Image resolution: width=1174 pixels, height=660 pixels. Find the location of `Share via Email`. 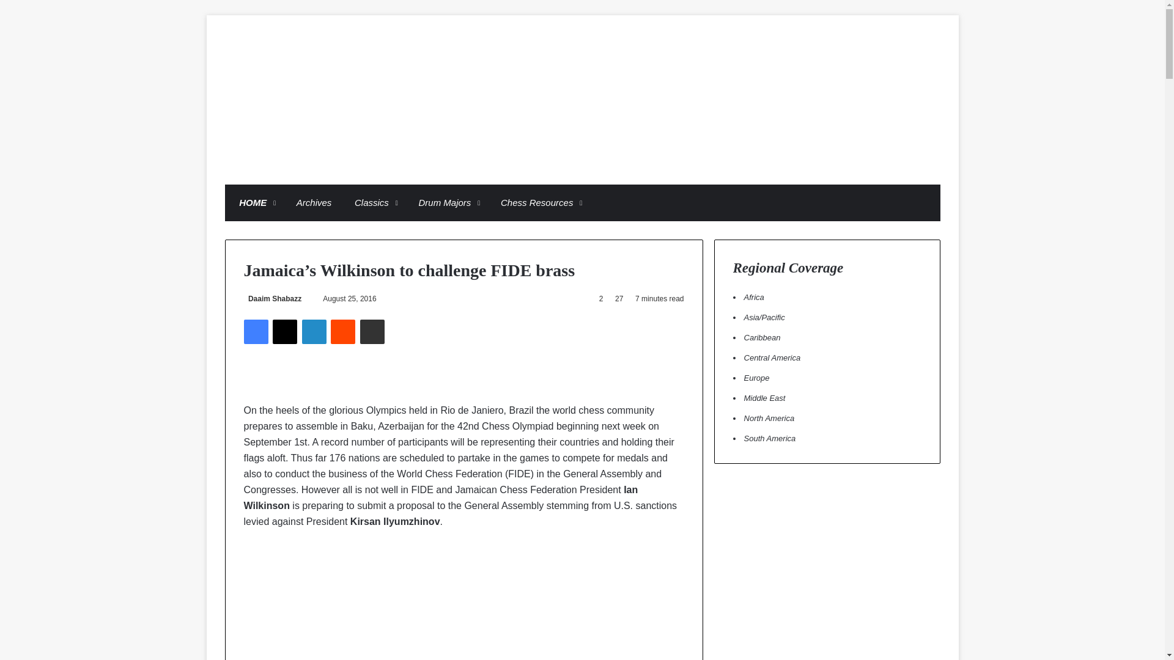

Share via Email is located at coordinates (372, 331).